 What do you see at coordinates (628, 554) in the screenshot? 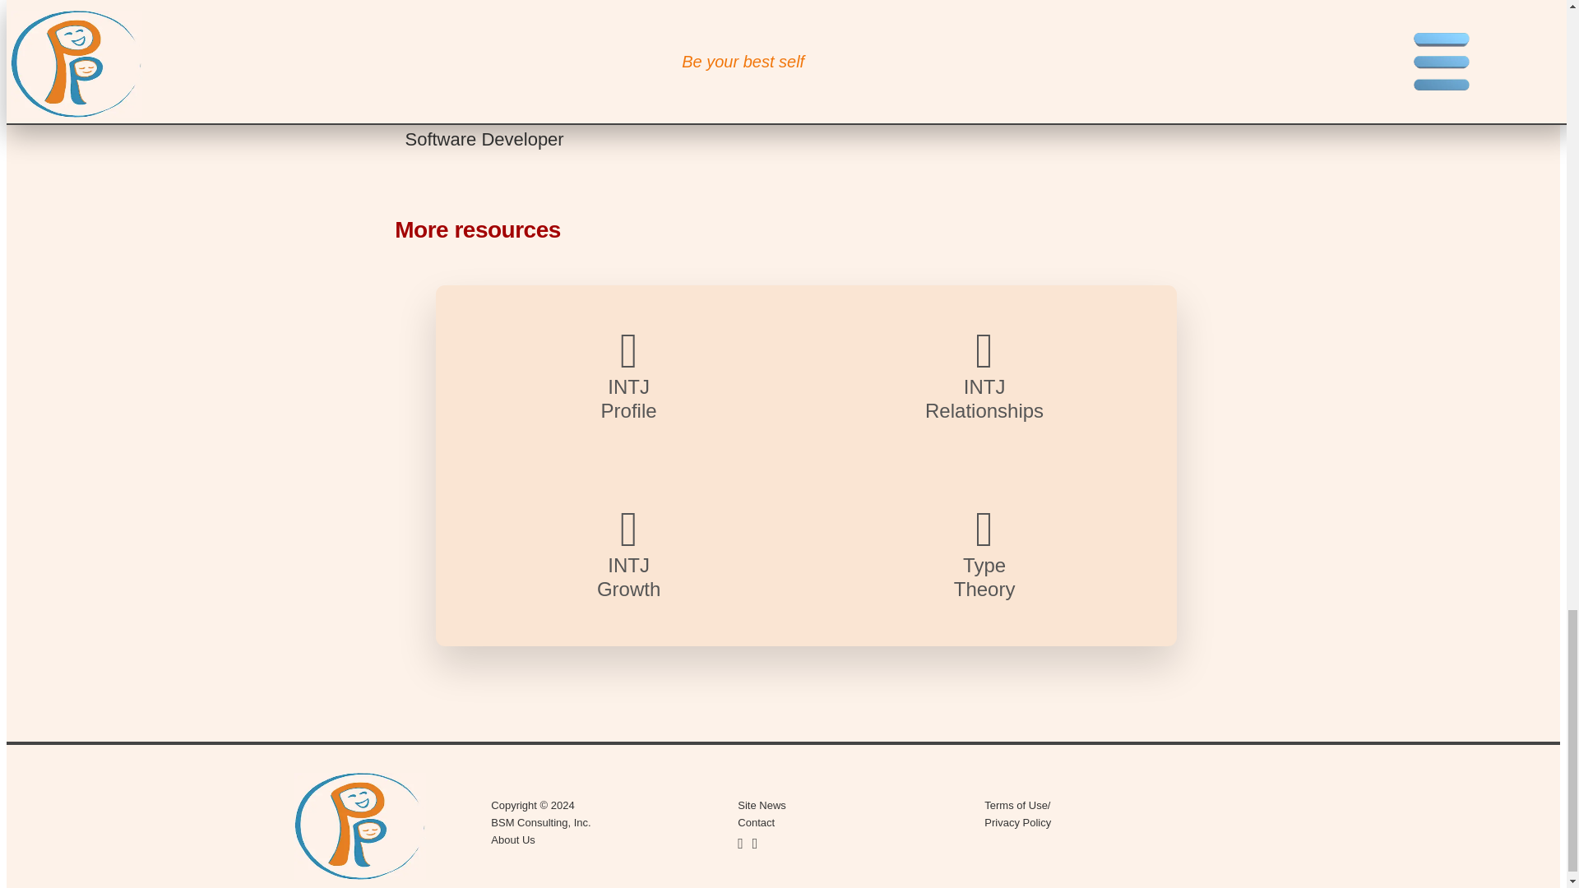
I see `Site News` at bounding box center [628, 554].